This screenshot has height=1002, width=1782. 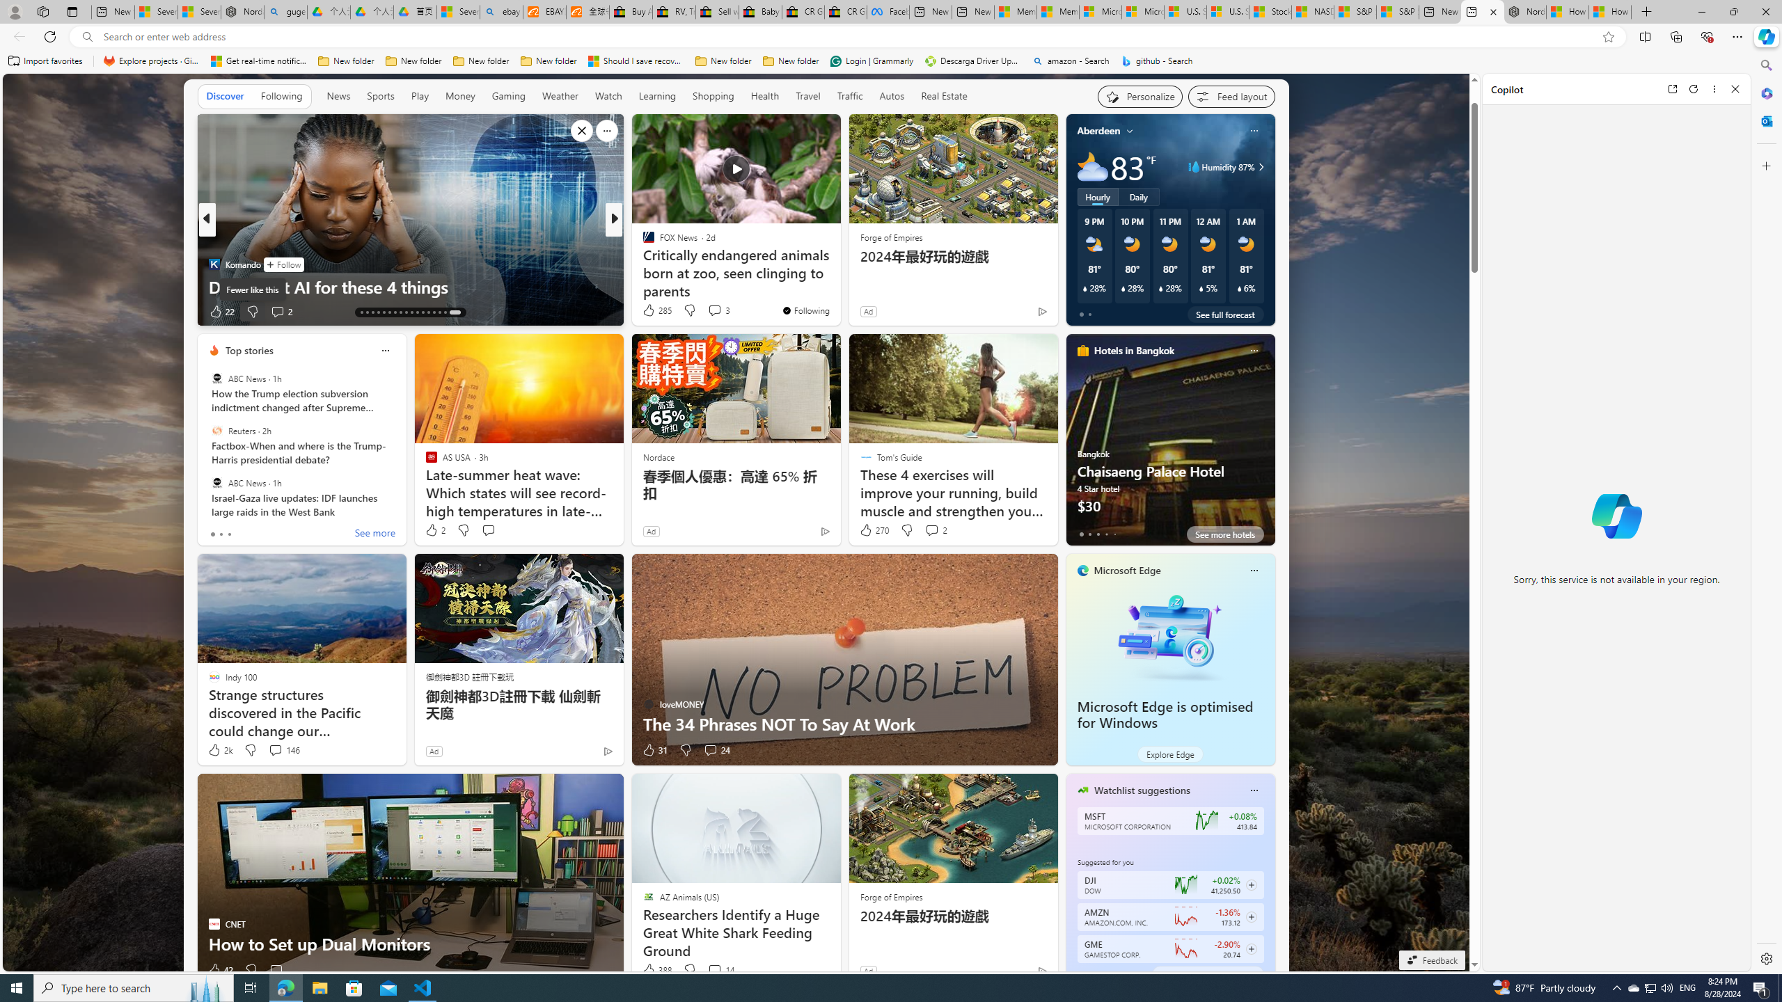 I want to click on View comments 2 Comment, so click(x=936, y=530).